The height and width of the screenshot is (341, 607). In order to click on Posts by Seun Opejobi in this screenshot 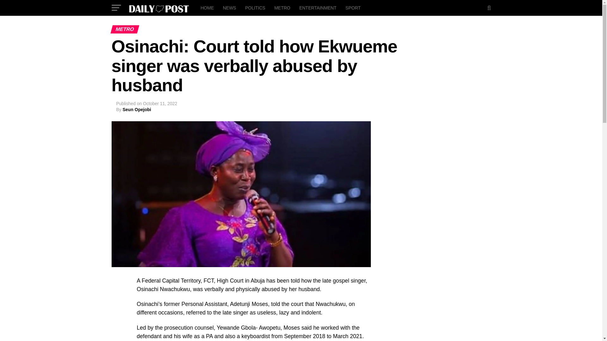, I will do `click(137, 110)`.